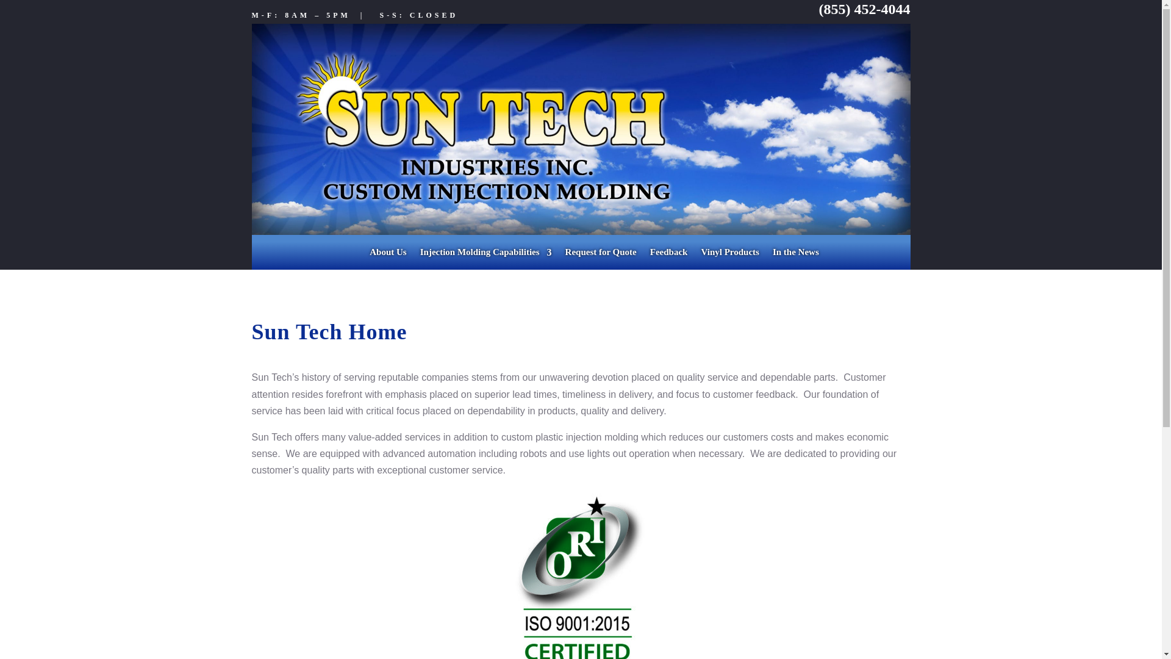  I want to click on Injection Molding Capabilities, so click(485, 254).